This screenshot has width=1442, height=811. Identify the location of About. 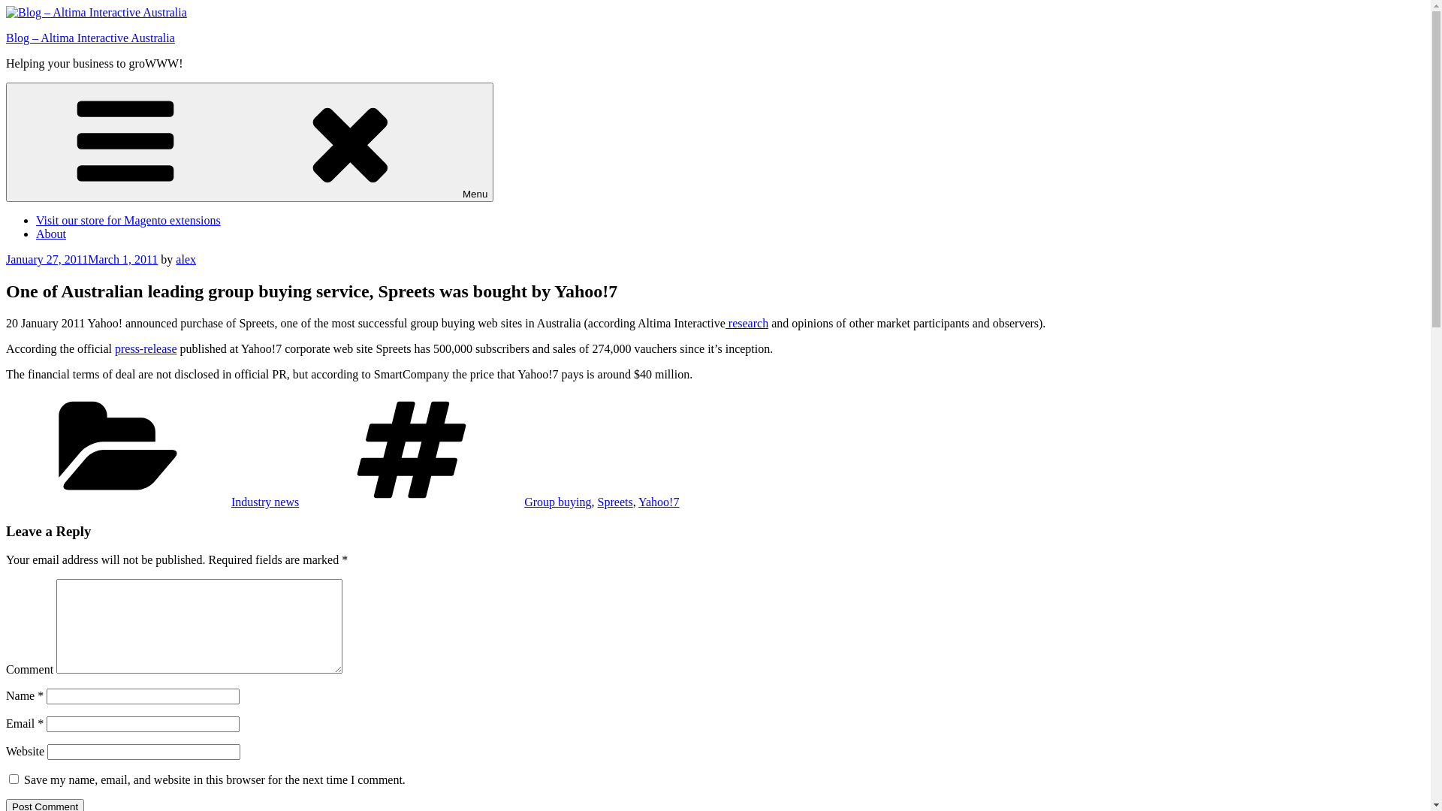
(51, 234).